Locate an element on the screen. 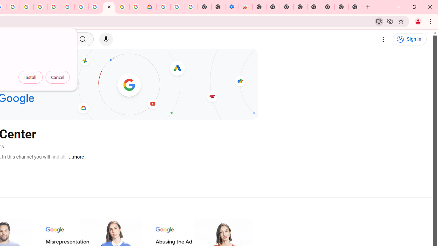  Search with your voice is located at coordinates (106, 39).